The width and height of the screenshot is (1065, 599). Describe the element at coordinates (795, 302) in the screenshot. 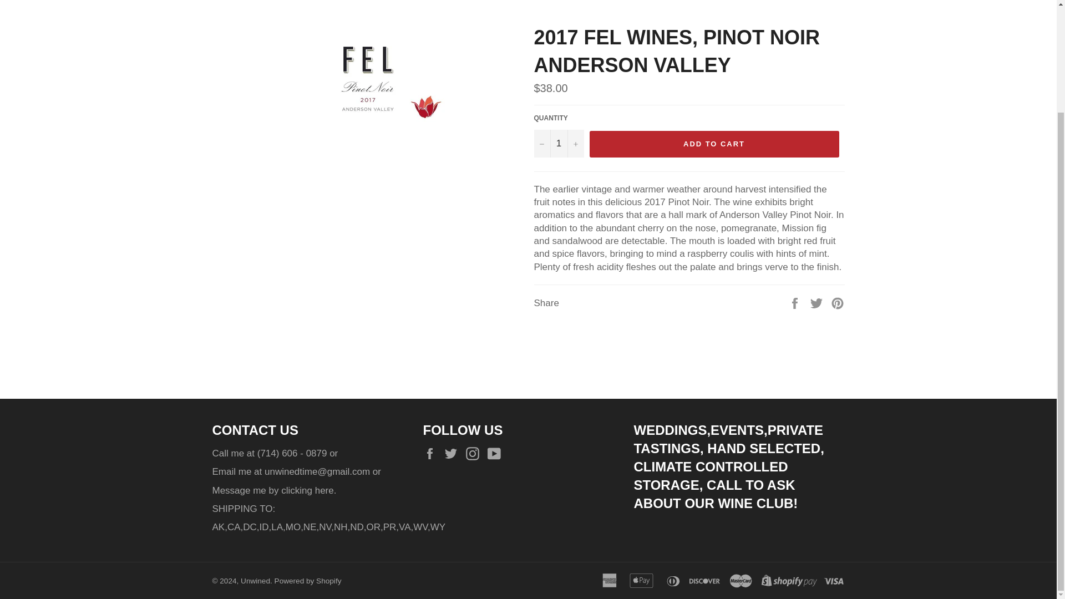

I see `Share on Facebook` at that location.